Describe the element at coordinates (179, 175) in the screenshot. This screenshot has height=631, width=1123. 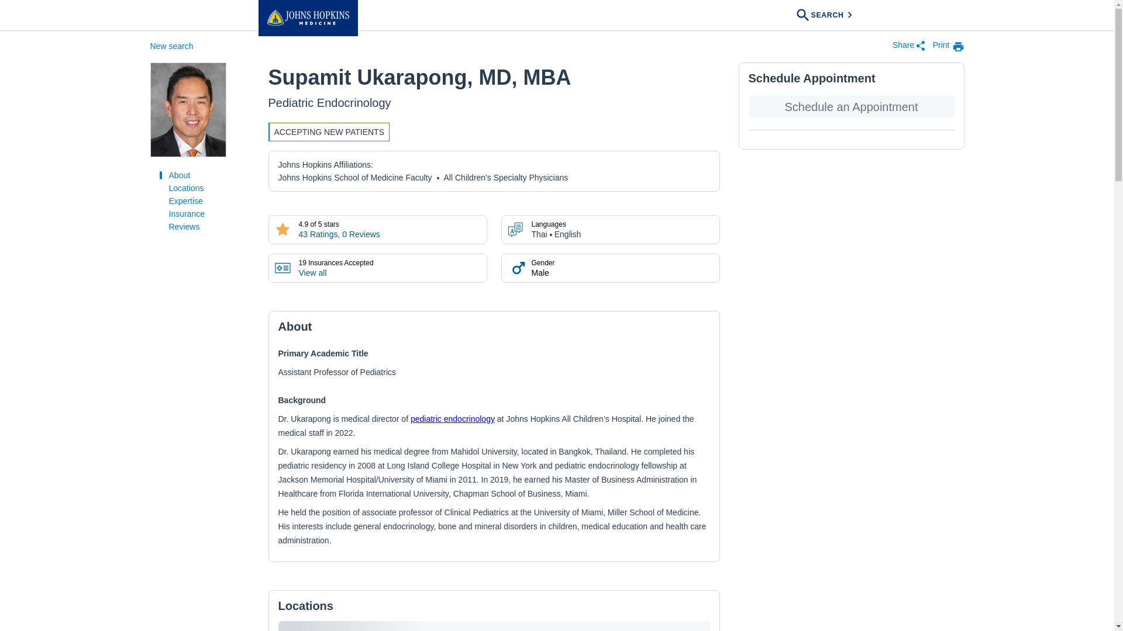
I see `About` at that location.